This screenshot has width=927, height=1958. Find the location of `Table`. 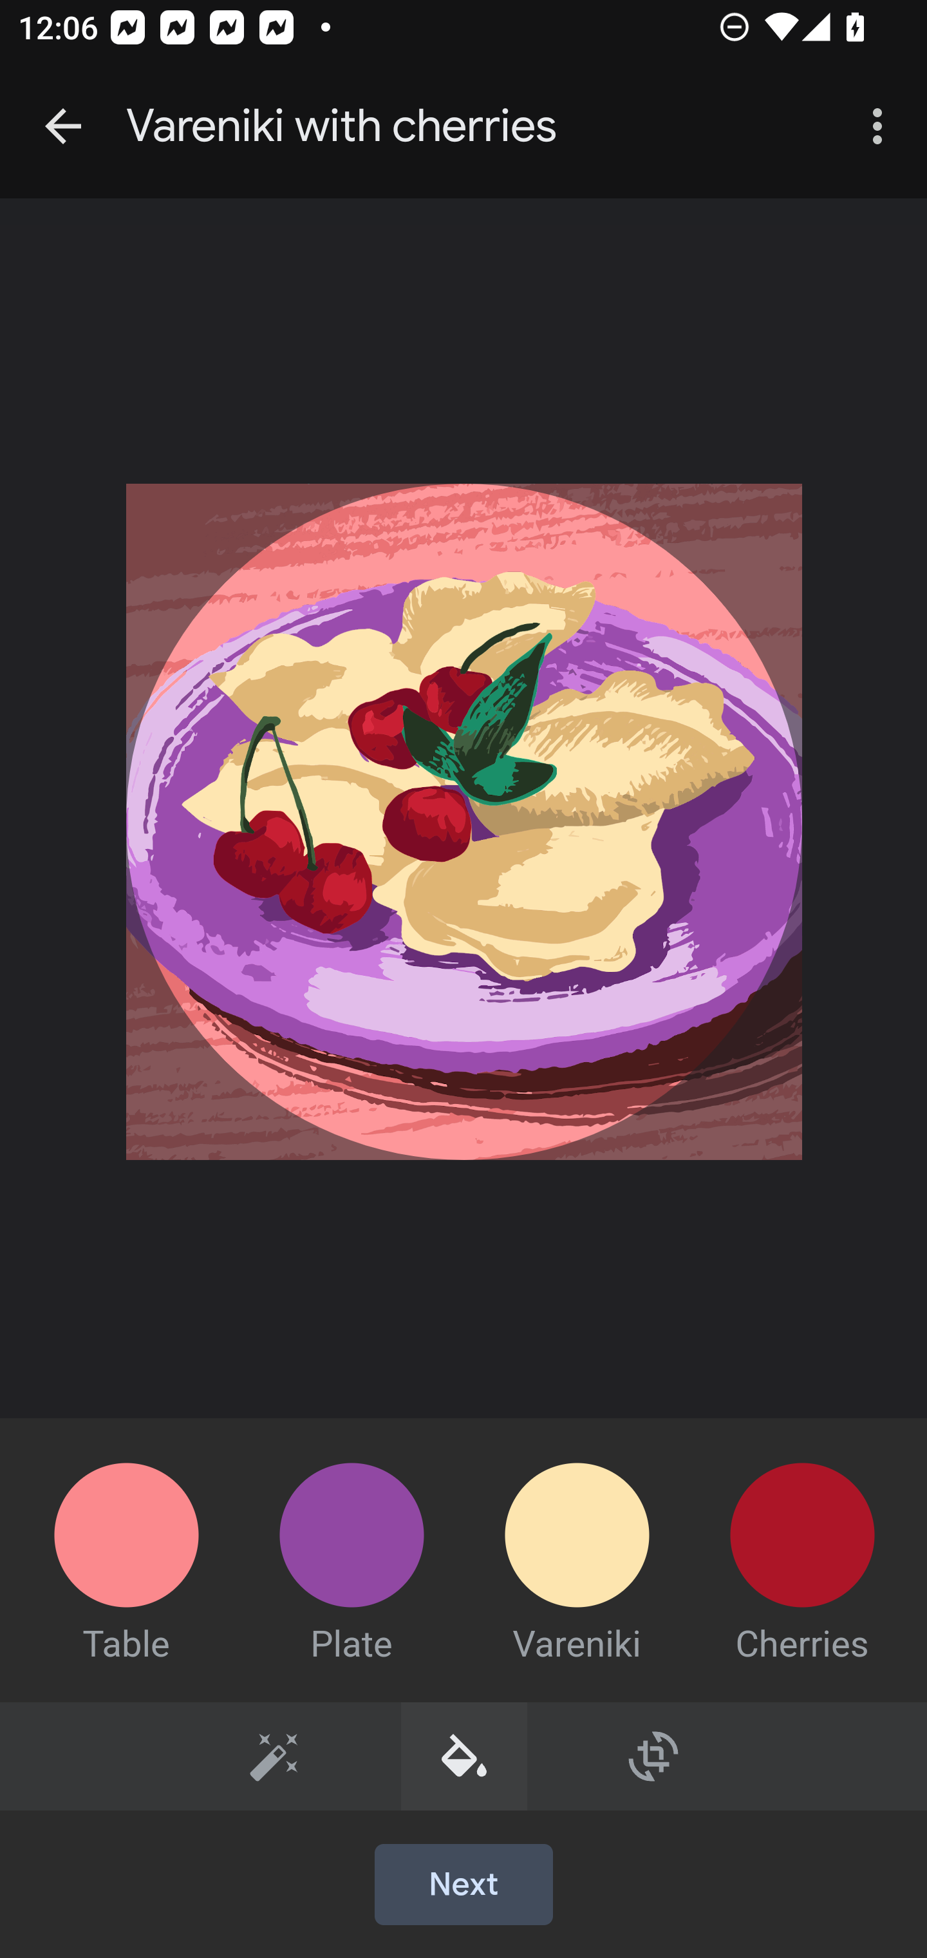

Table is located at coordinates (126, 1541).